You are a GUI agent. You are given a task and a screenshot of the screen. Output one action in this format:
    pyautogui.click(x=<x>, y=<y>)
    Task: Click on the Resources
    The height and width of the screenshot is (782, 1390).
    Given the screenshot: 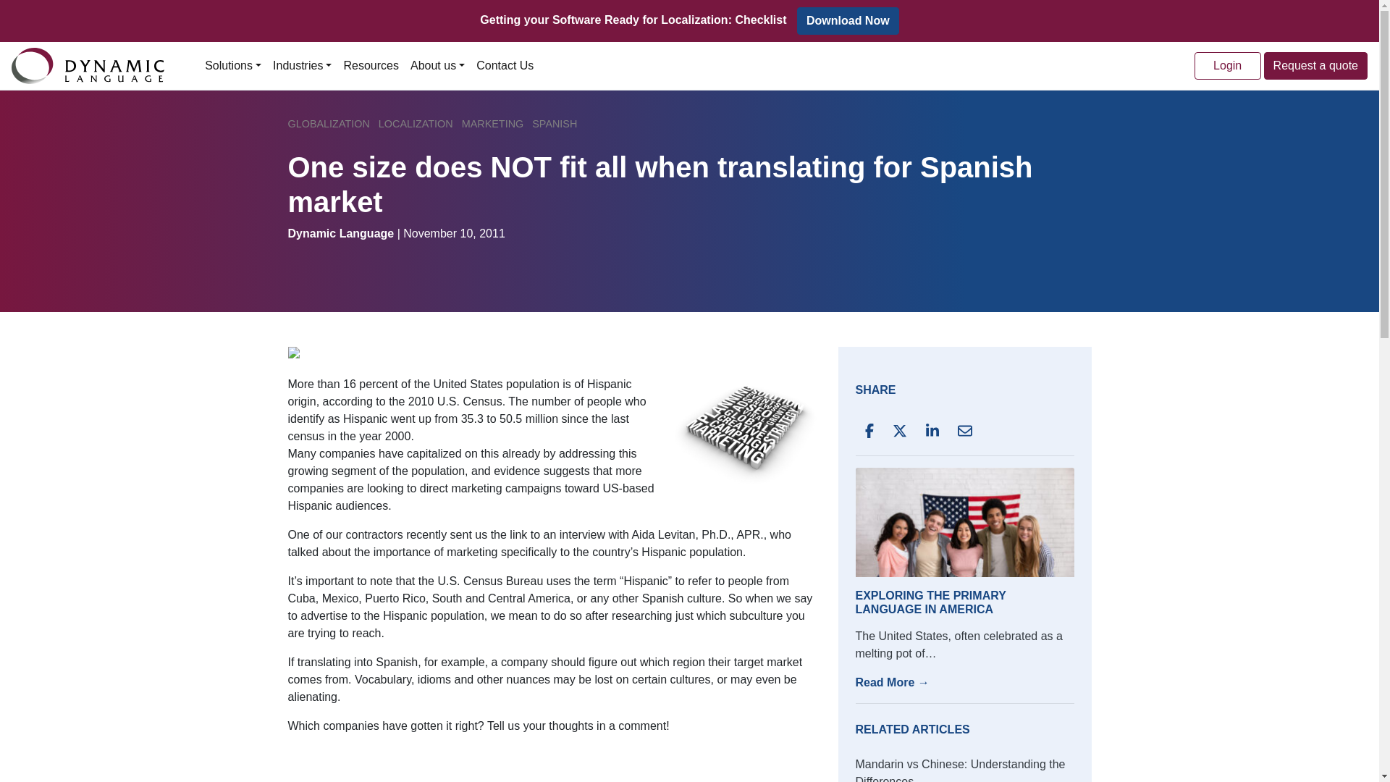 What is the action you would take?
    pyautogui.click(x=371, y=66)
    